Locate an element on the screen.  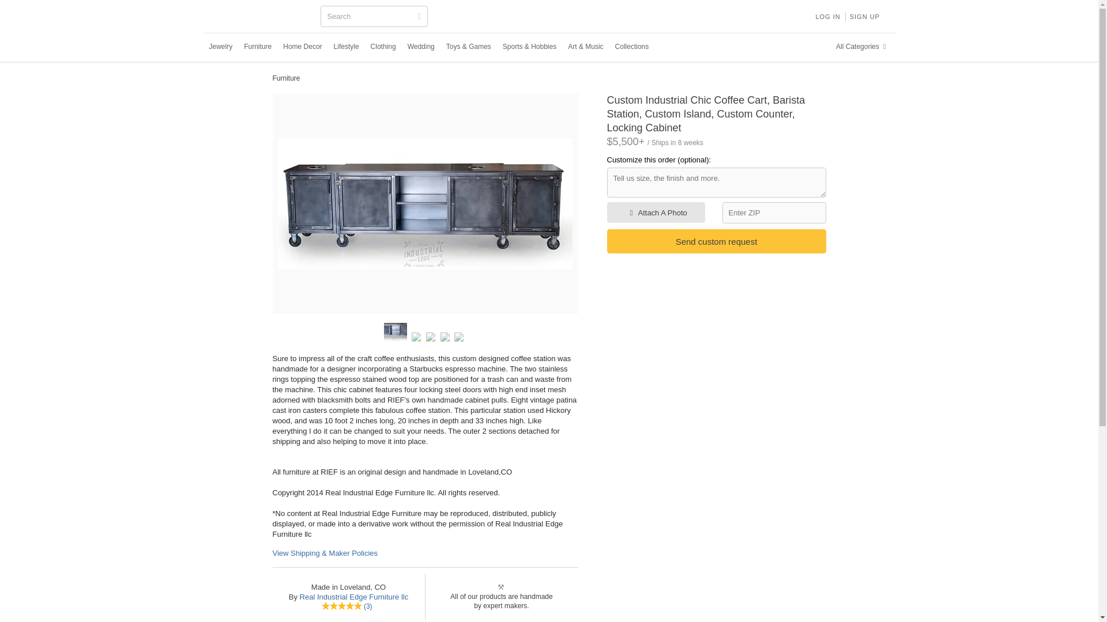
CUSTOMMADE is located at coordinates (261, 17).